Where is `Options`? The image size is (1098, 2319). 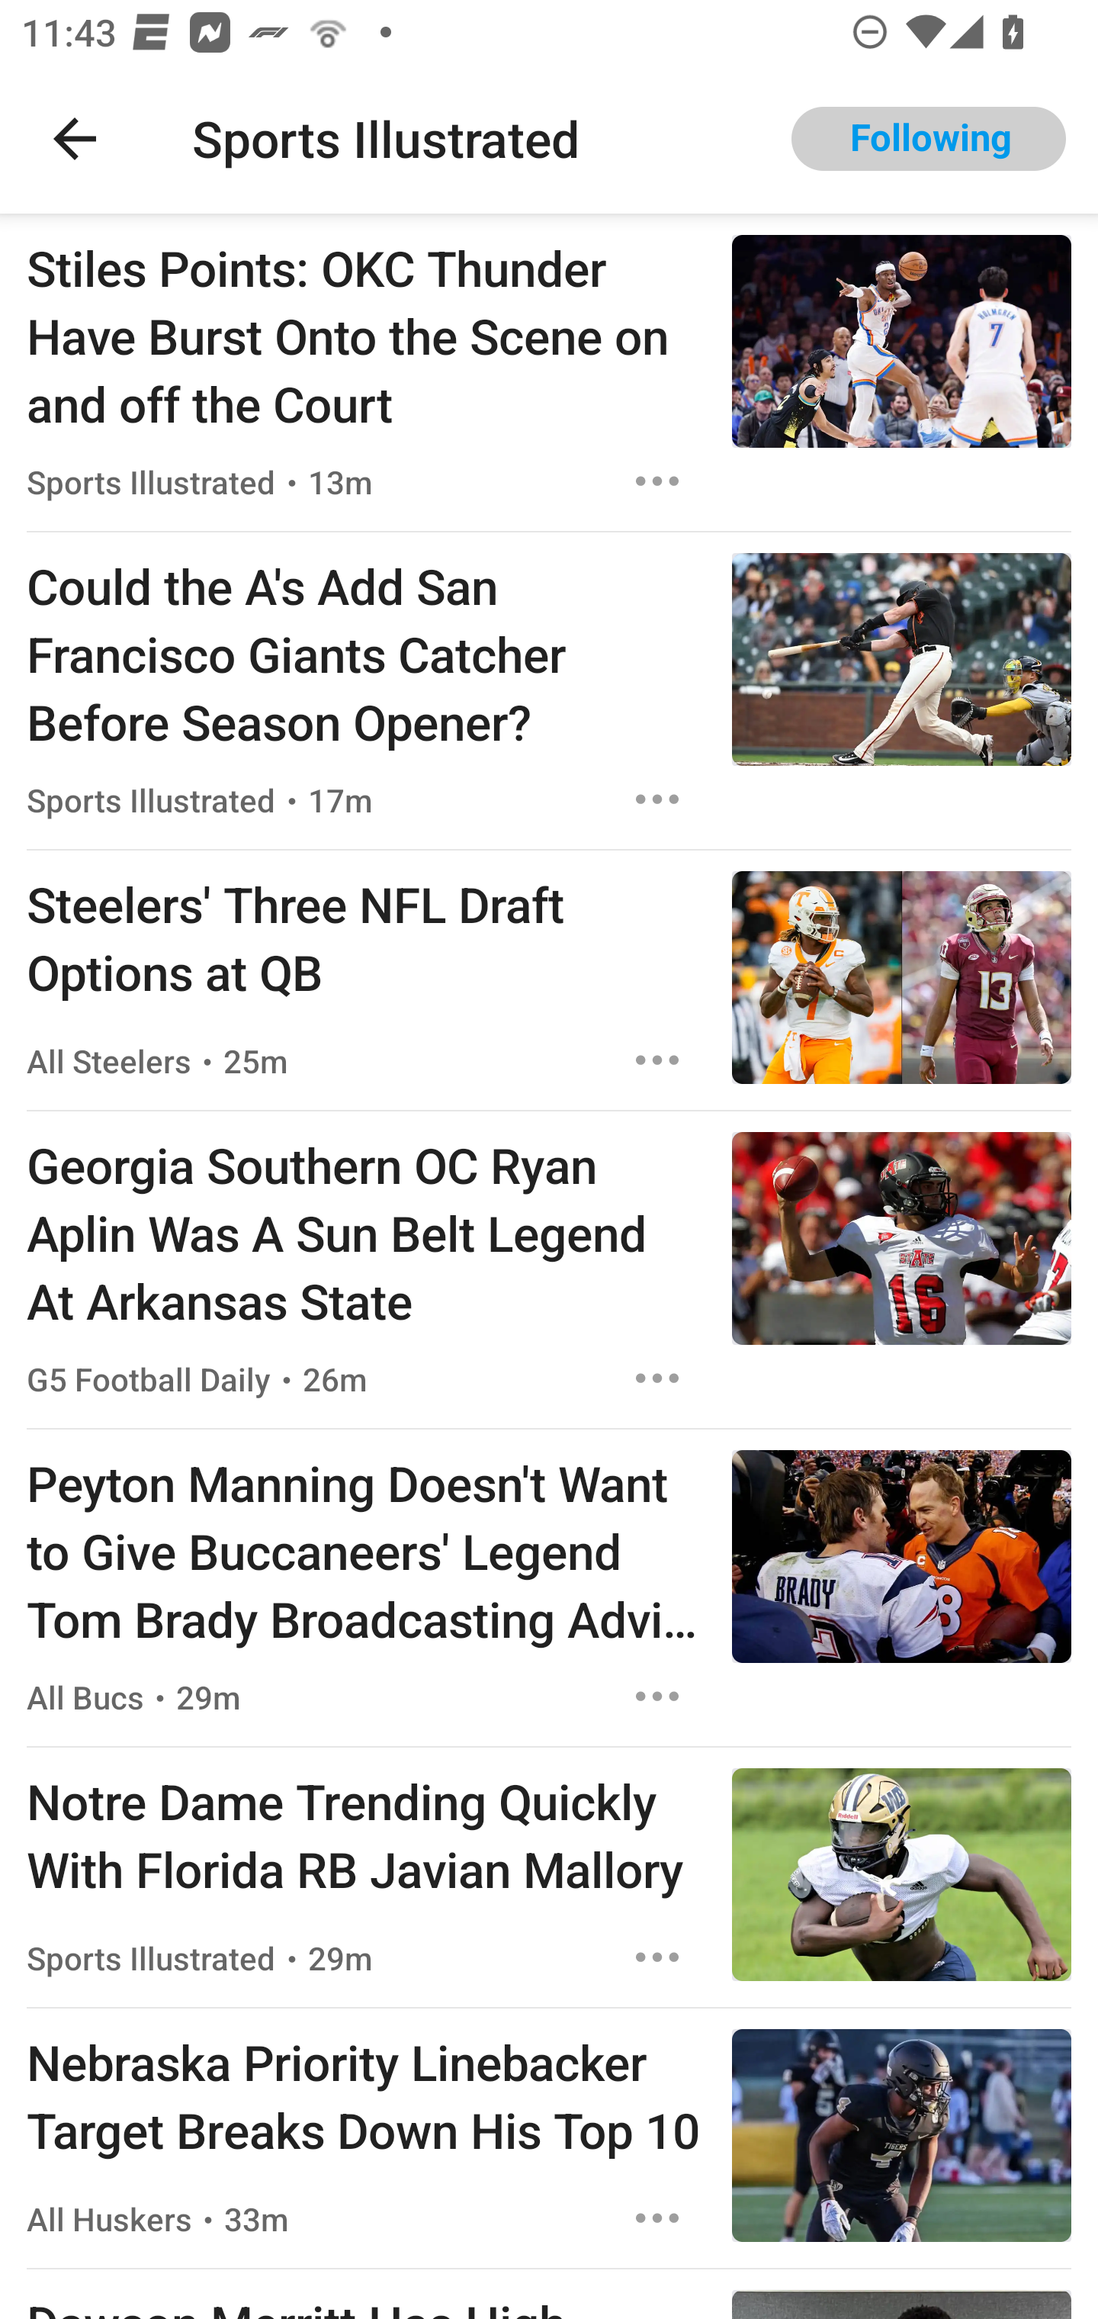
Options is located at coordinates (657, 481).